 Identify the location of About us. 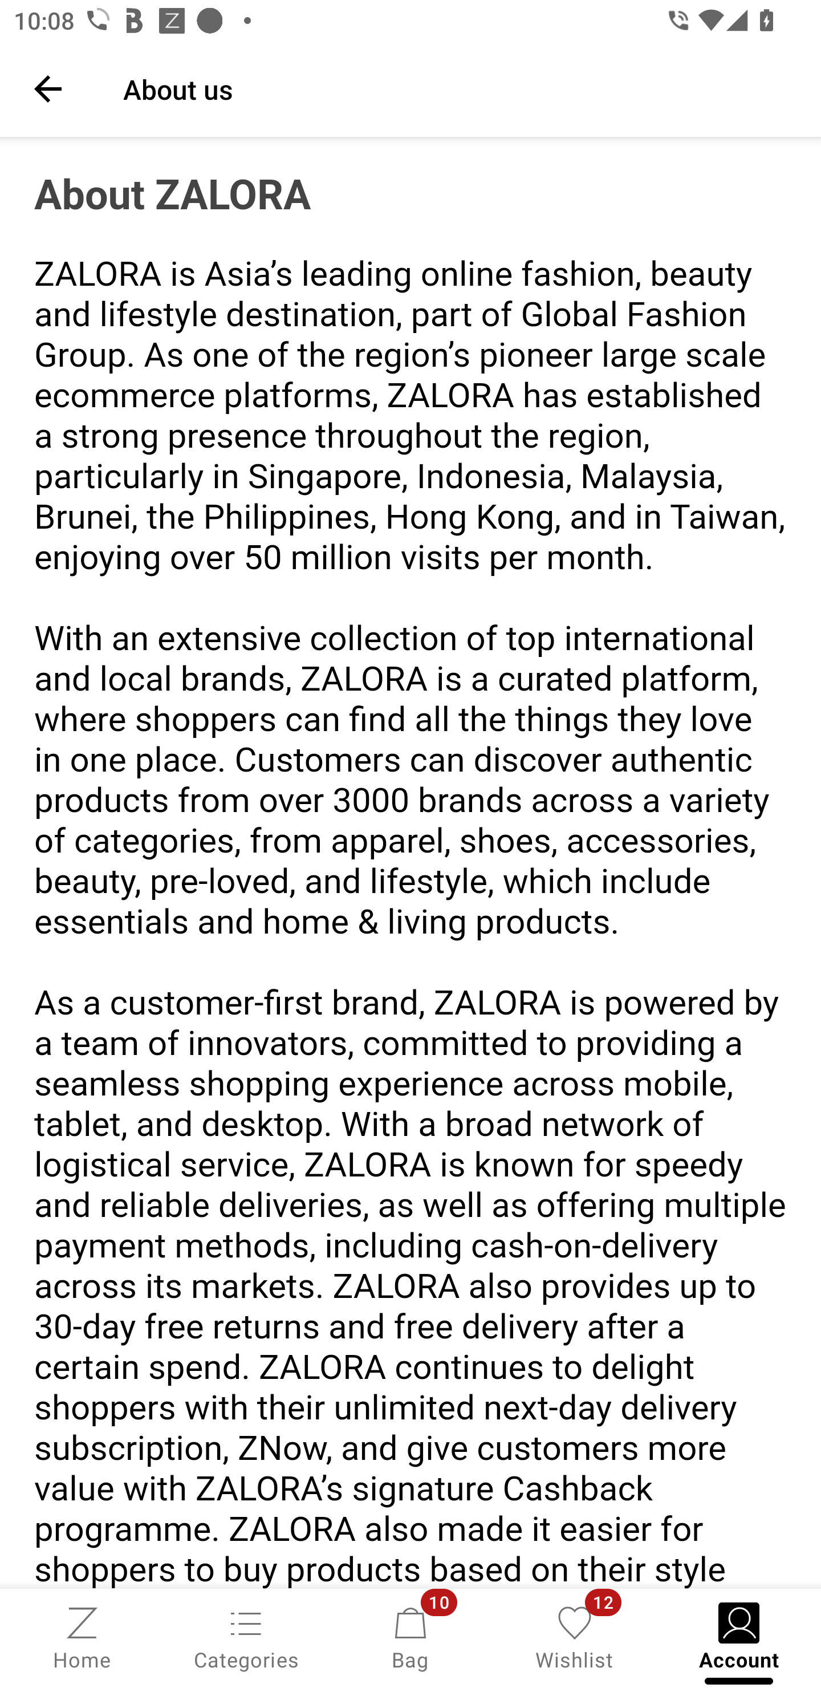
(458, 88).